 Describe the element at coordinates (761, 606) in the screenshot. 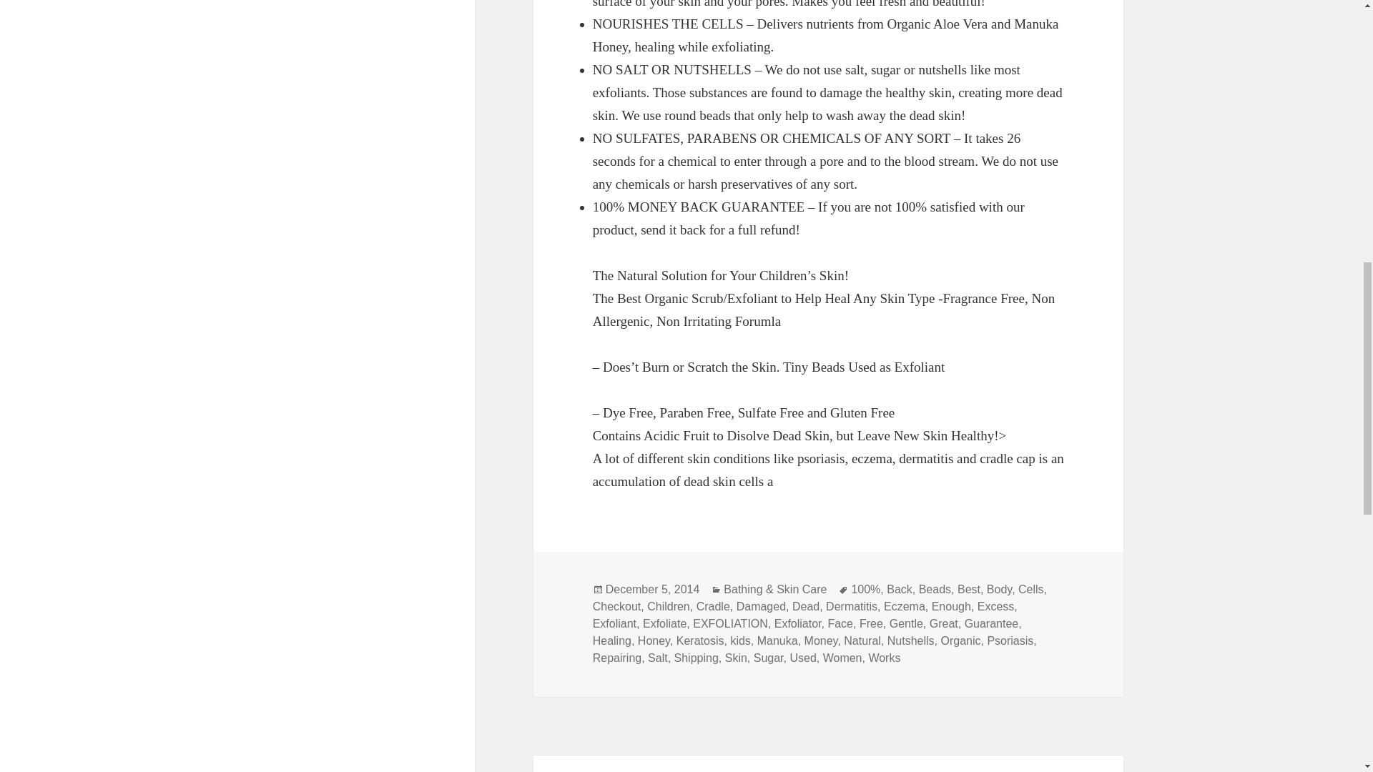

I see `Damaged` at that location.